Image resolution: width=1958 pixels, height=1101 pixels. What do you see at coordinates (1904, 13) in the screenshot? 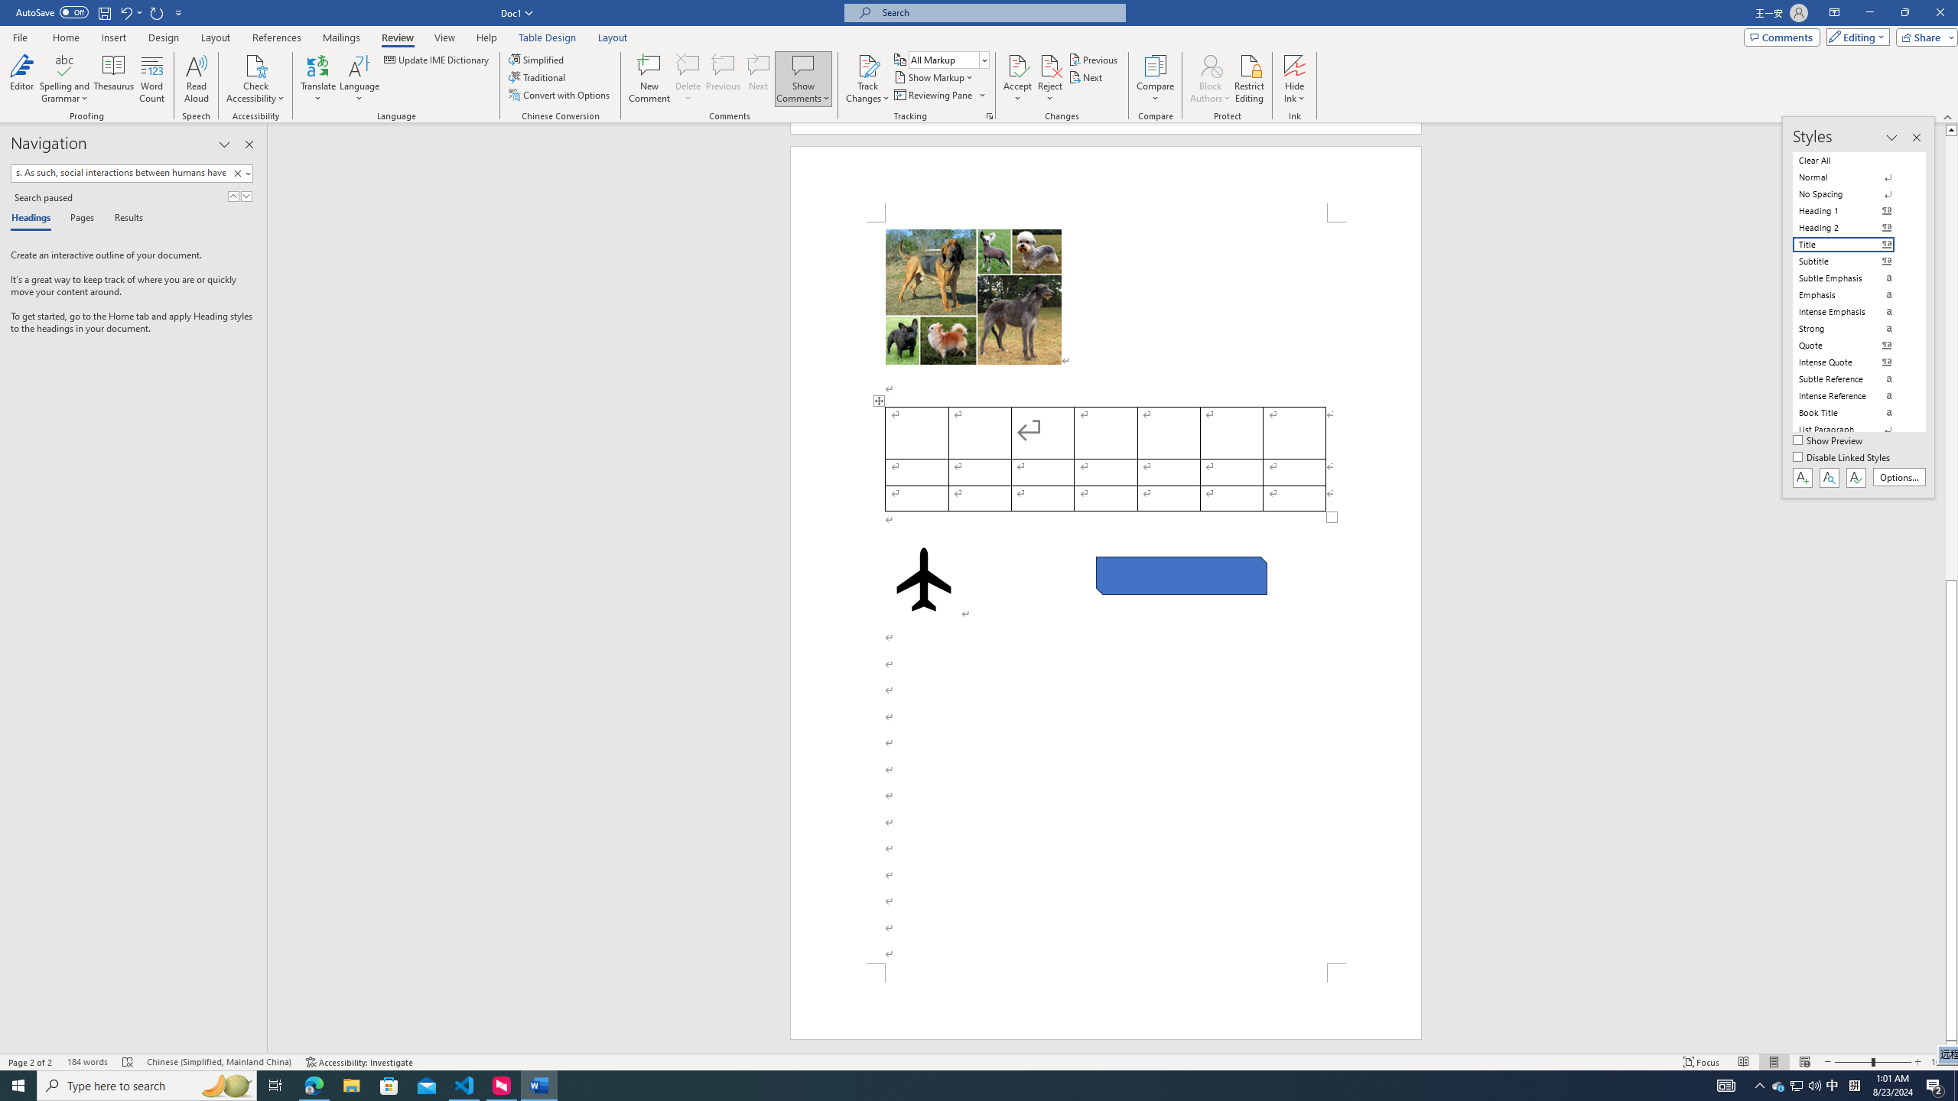
I see `Restore Down` at bounding box center [1904, 13].